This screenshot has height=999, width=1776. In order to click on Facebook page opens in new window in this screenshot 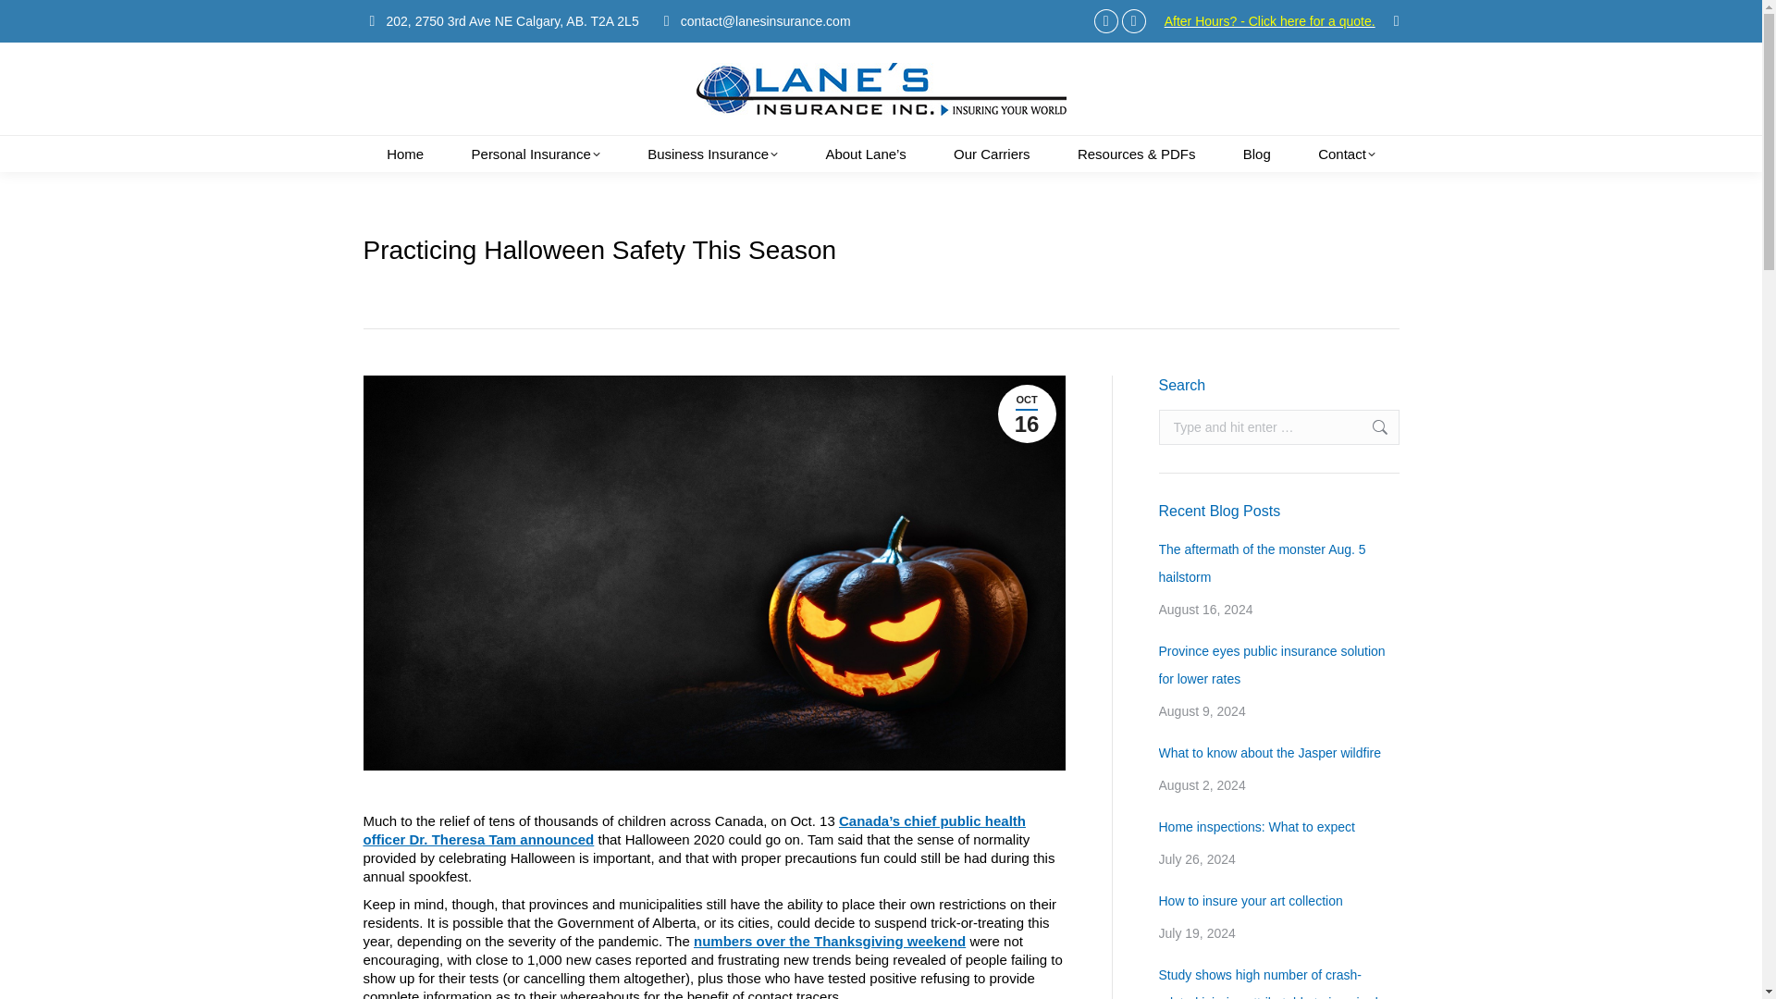, I will do `click(1106, 20)`.